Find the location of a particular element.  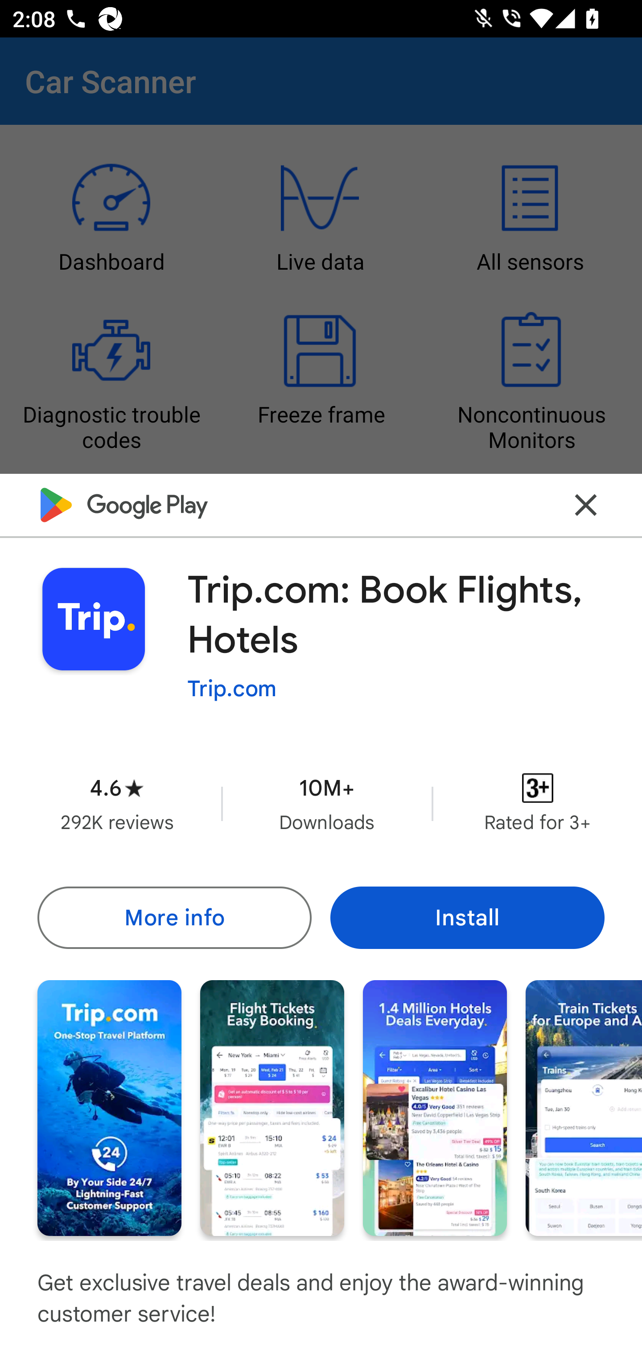

Screenshot "4" of "8" is located at coordinates (584, 1107).